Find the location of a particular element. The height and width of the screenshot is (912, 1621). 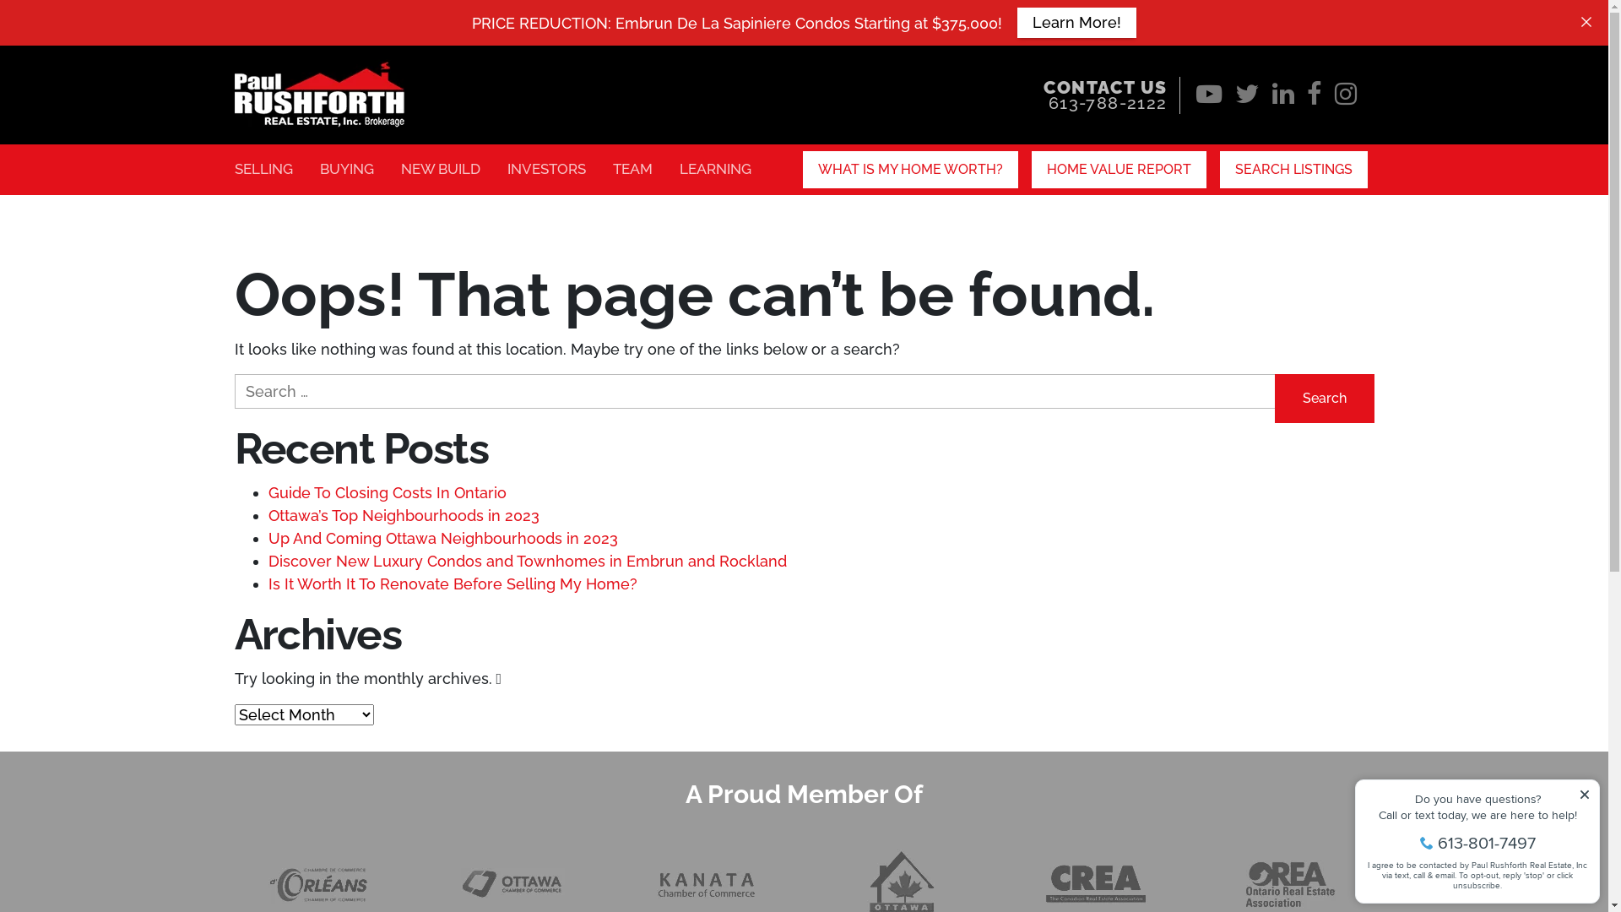

Up And Coming Ottawa Neighbourhoods in 2023 is located at coordinates (443, 539).